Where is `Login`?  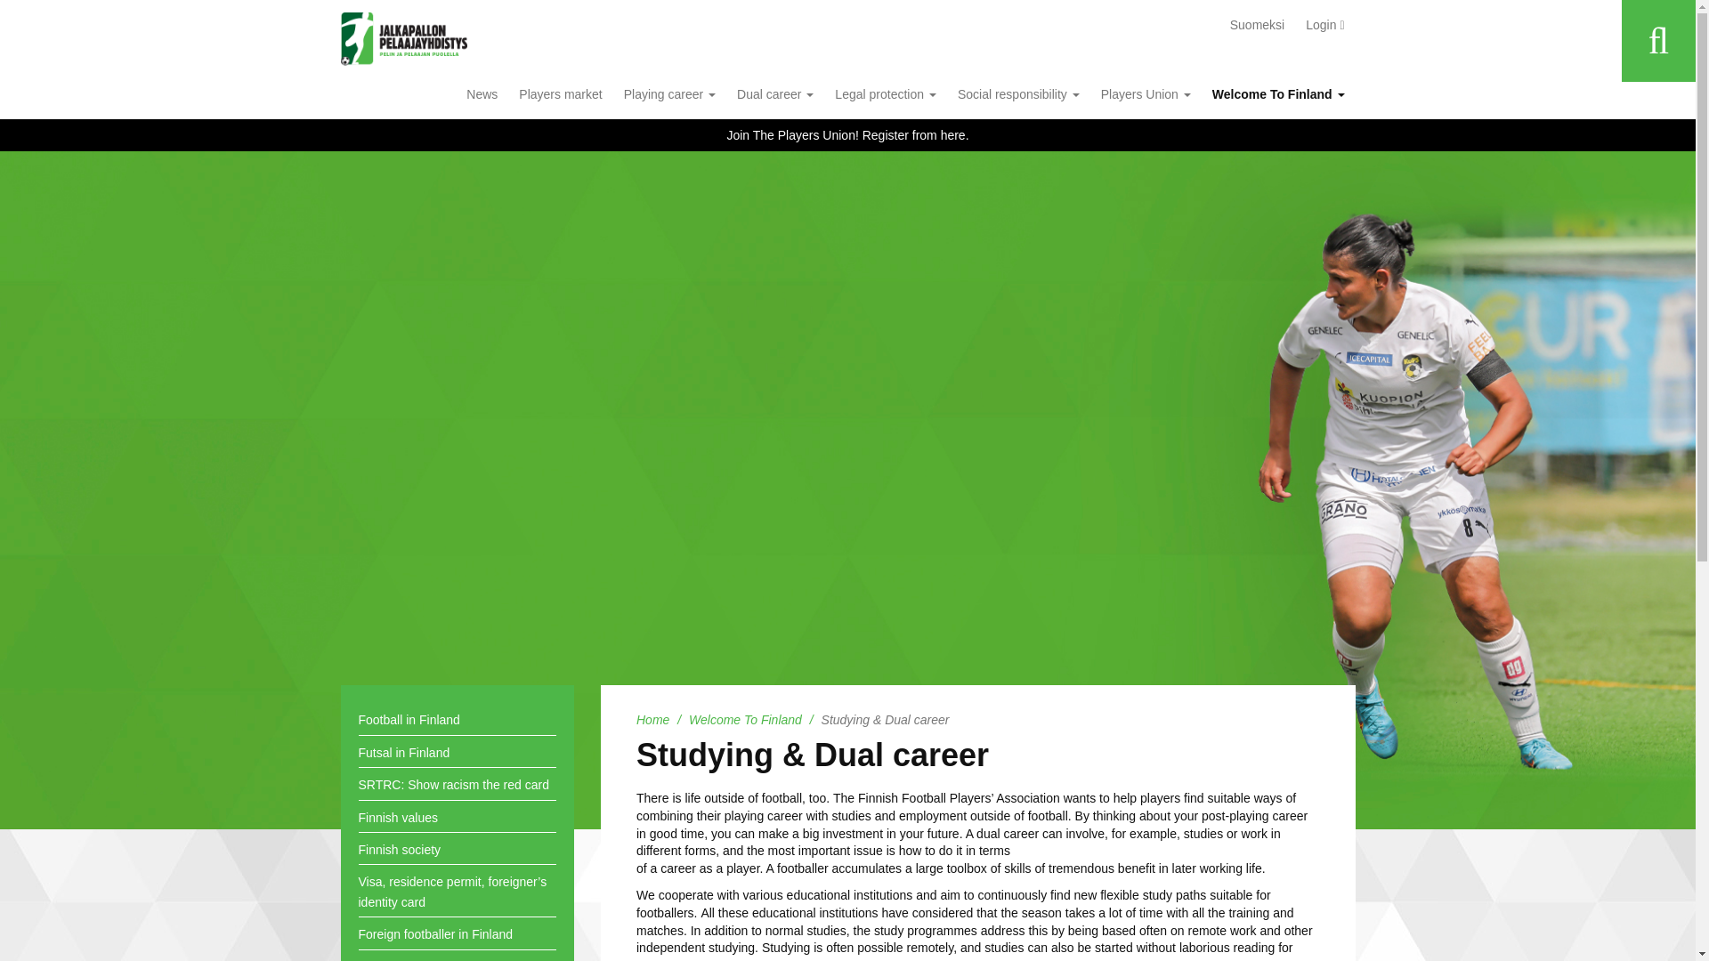
Login is located at coordinates (1324, 25).